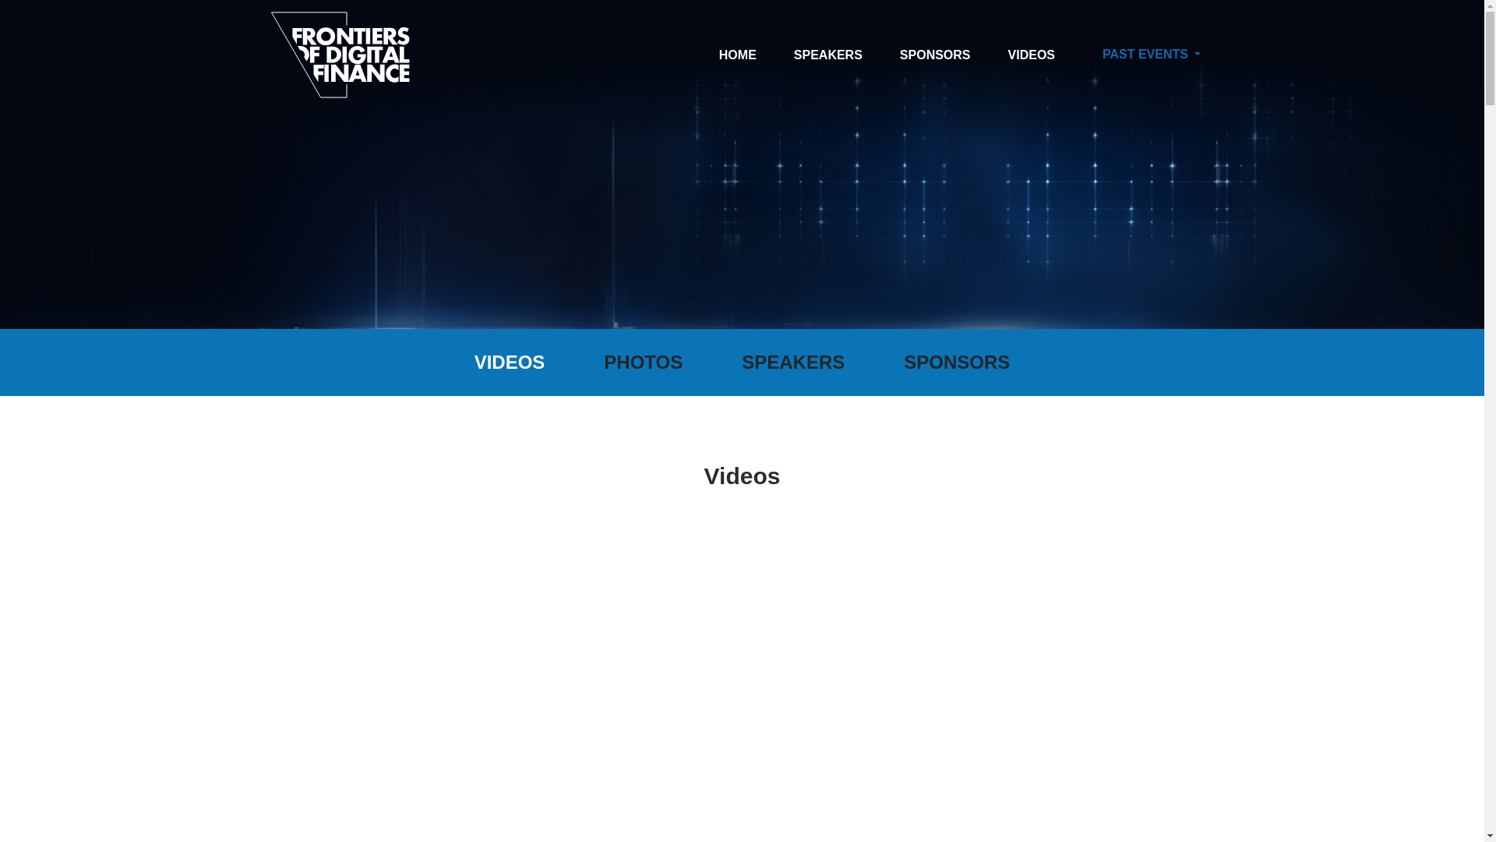 Image resolution: width=1496 pixels, height=842 pixels. Describe the element at coordinates (935, 55) in the screenshot. I see `SPONSORS` at that location.